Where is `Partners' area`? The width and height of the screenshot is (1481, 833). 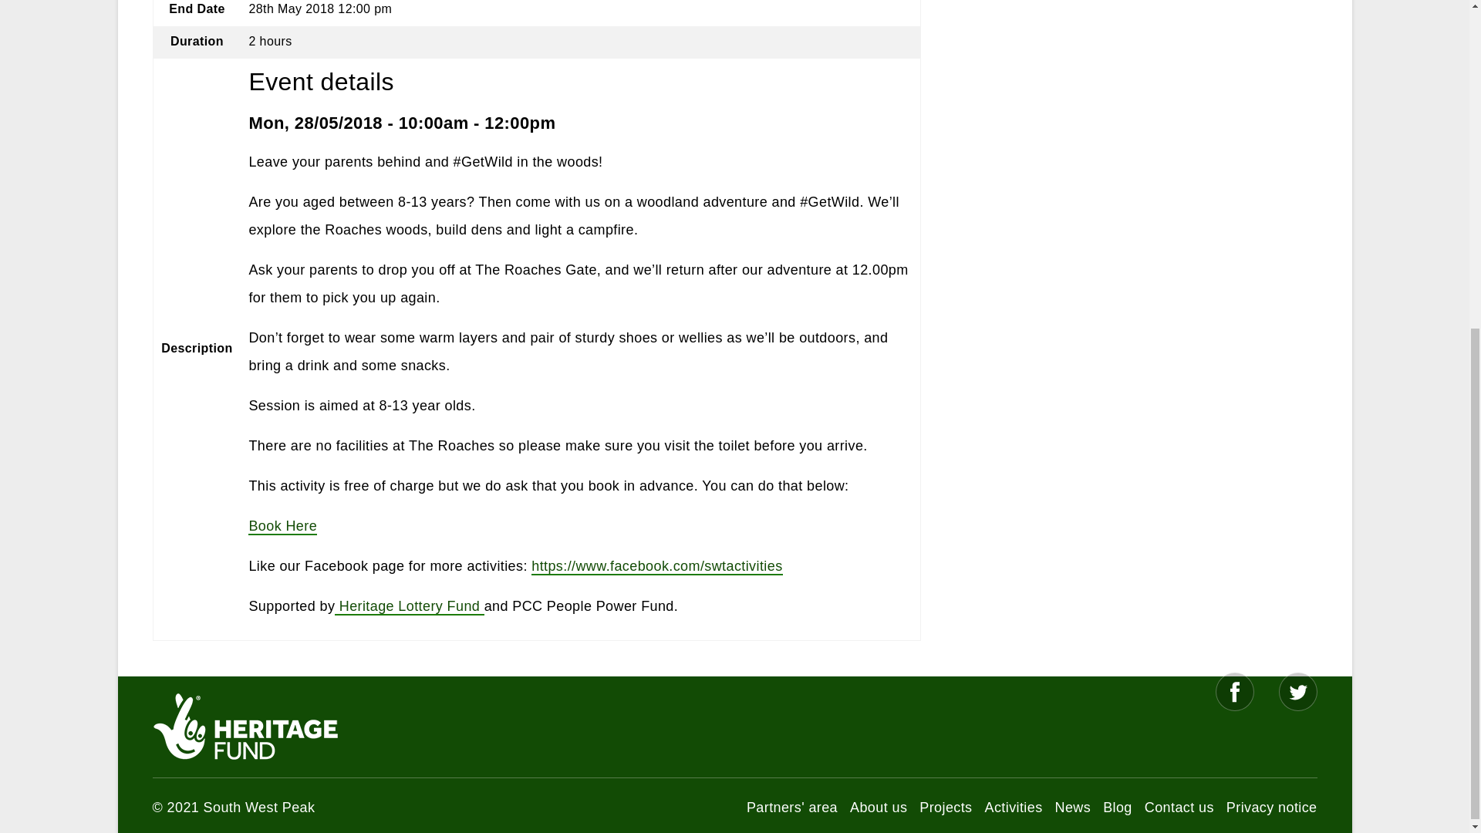
Partners' area is located at coordinates (791, 807).